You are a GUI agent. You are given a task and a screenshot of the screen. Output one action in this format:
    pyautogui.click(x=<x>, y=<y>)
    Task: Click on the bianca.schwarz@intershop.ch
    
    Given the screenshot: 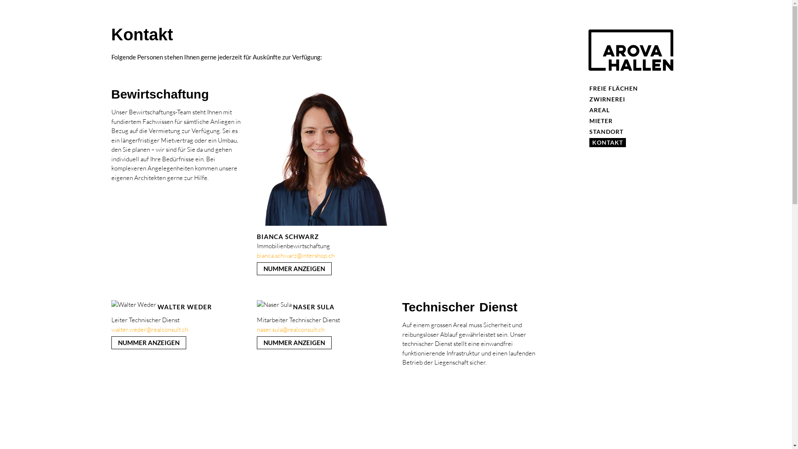 What is the action you would take?
    pyautogui.click(x=296, y=255)
    